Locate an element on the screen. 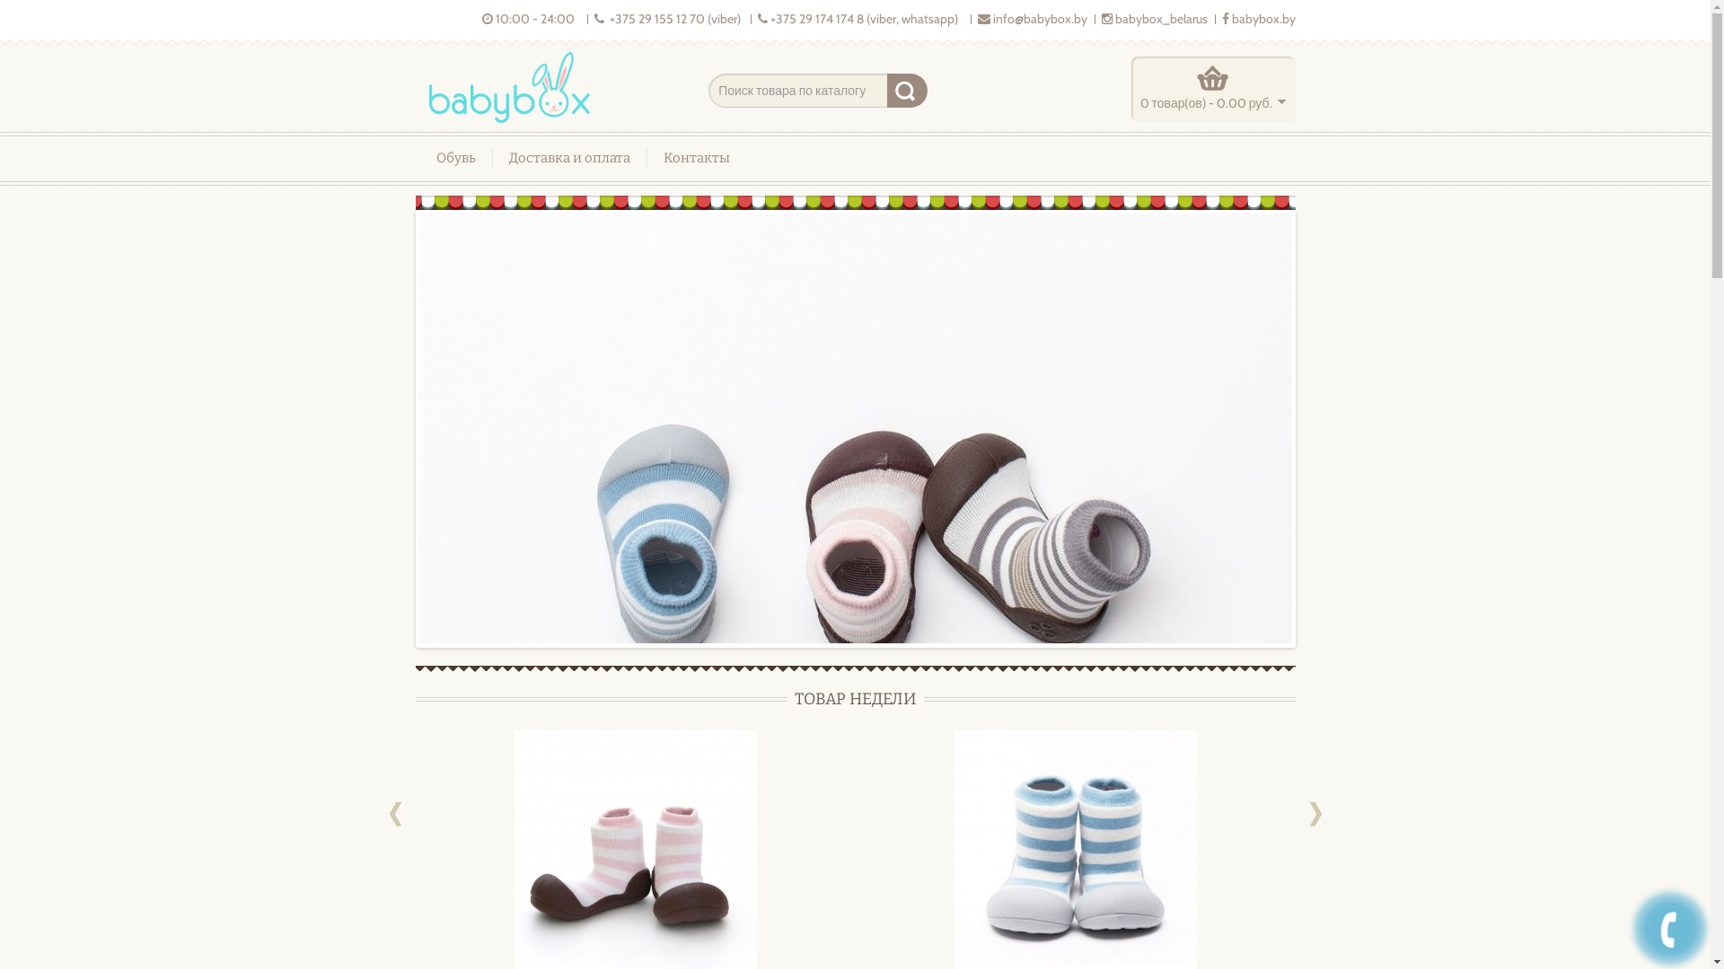 The image size is (1724, 969).   is located at coordinates (395, 815).